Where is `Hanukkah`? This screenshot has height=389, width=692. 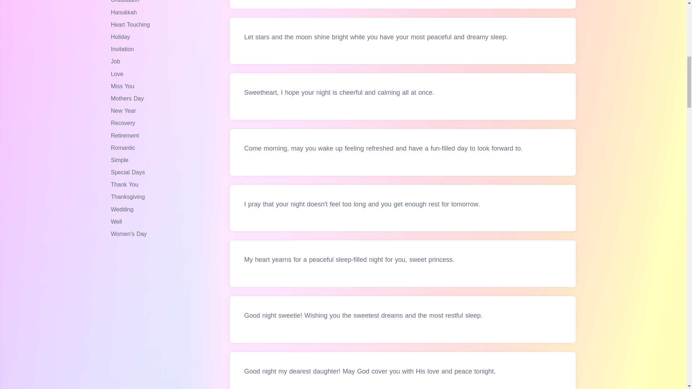 Hanukkah is located at coordinates (125, 12).